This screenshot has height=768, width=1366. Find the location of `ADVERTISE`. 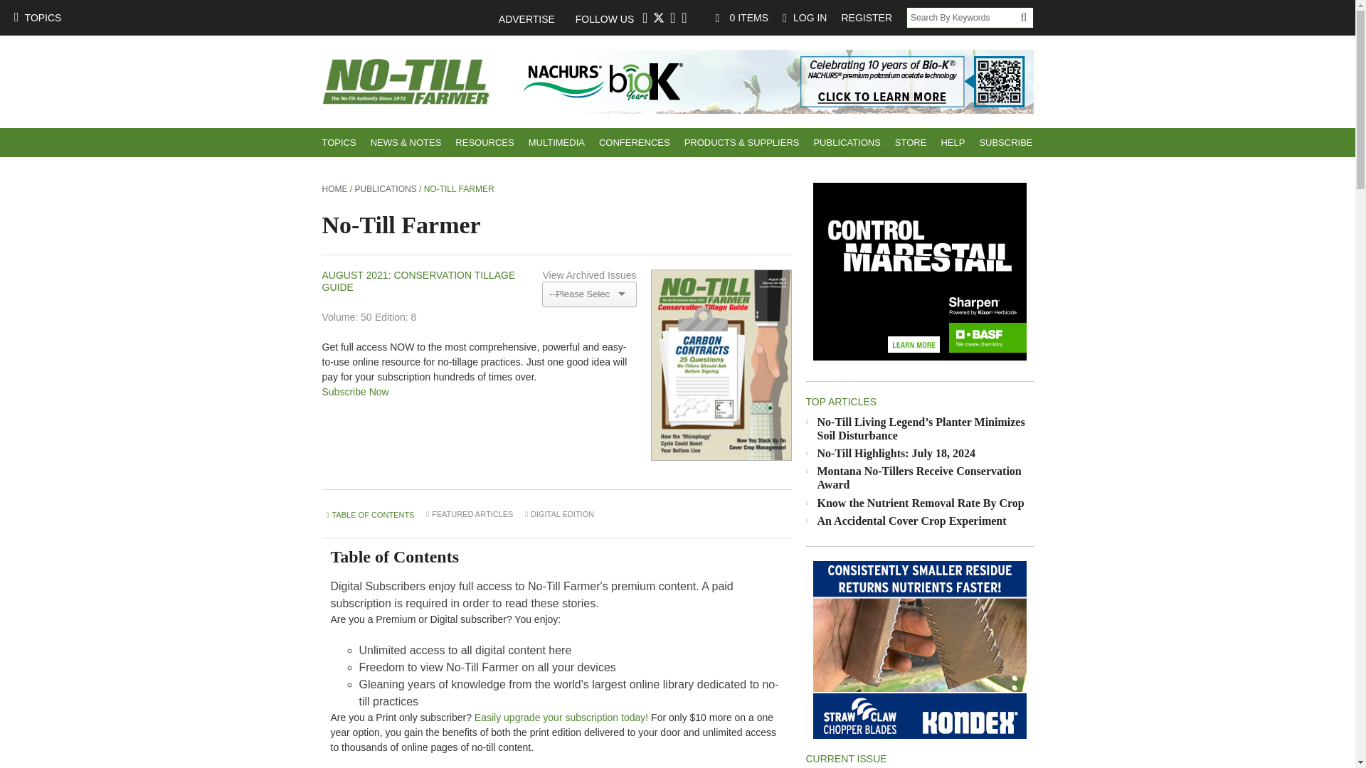

ADVERTISE is located at coordinates (534, 18).